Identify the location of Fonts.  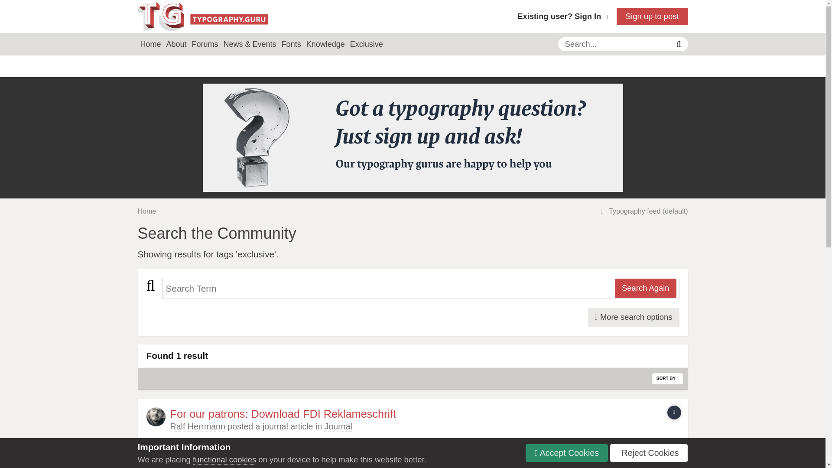
(291, 44).